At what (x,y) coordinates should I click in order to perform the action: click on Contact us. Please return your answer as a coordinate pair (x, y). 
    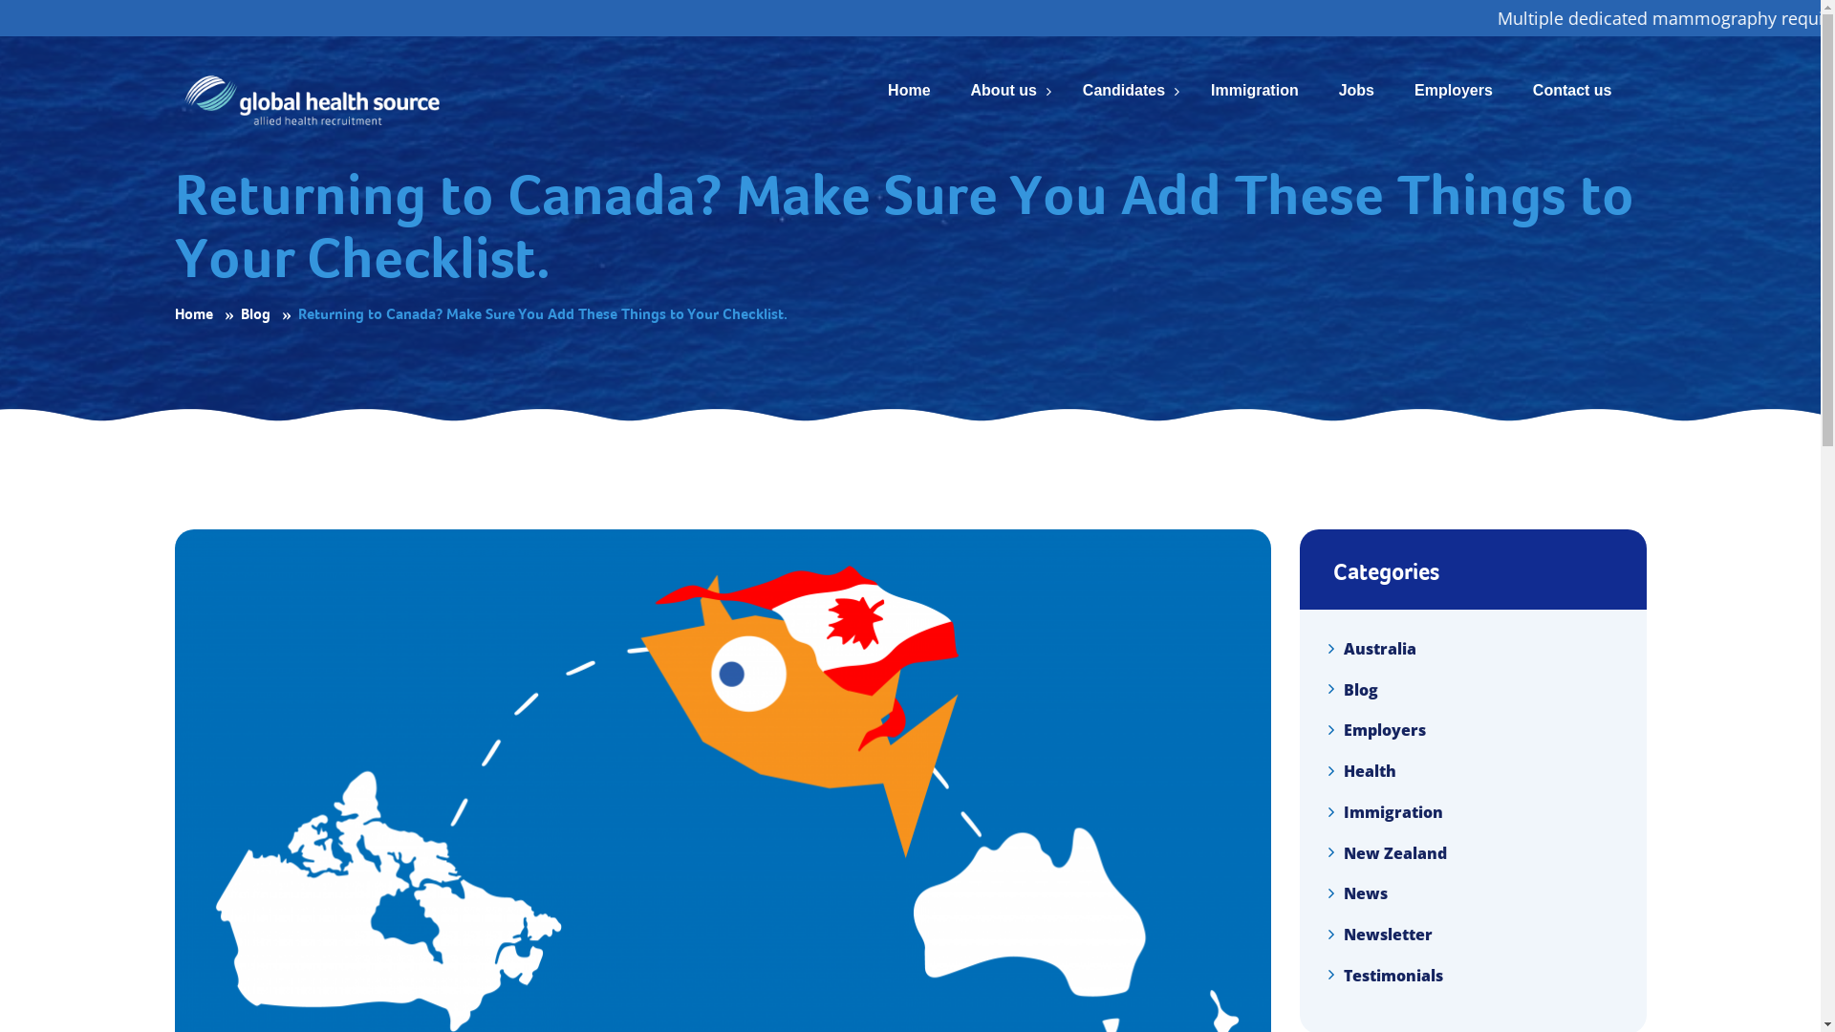
    Looking at the image, I should click on (1573, 81).